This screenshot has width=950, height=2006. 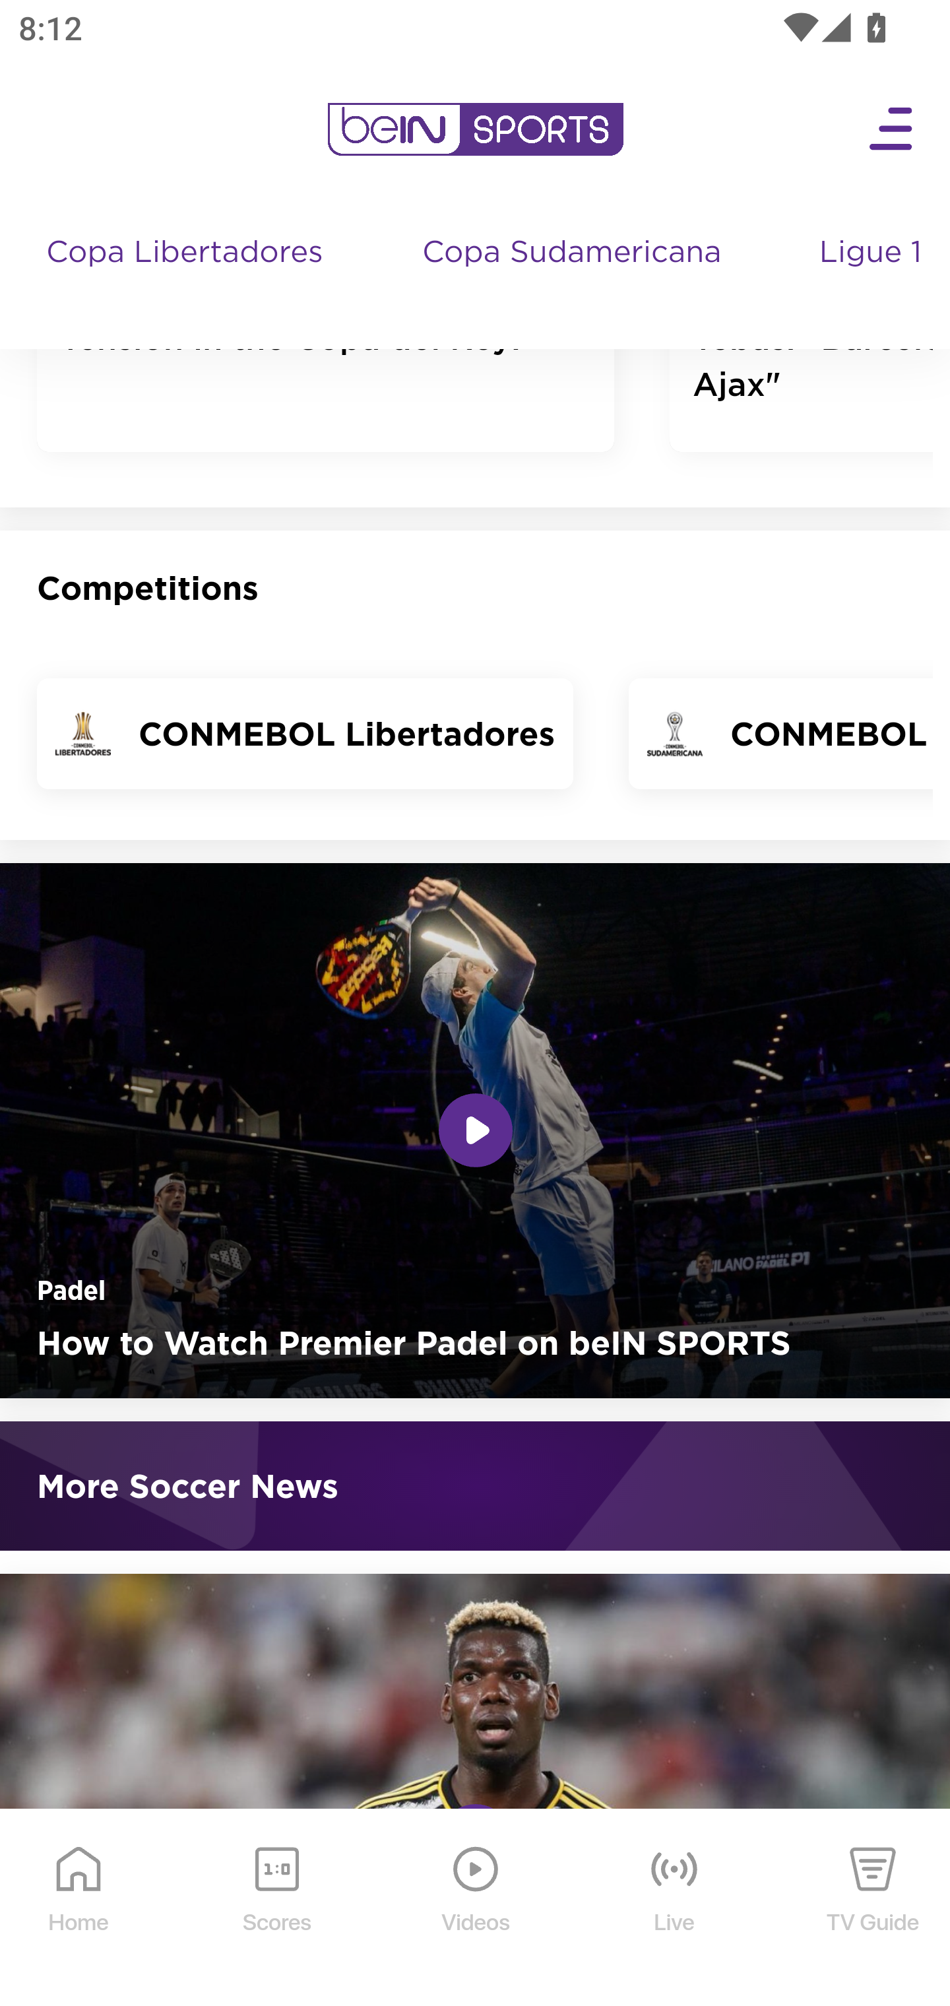 I want to click on Copa Libertadores, so click(x=187, y=277).